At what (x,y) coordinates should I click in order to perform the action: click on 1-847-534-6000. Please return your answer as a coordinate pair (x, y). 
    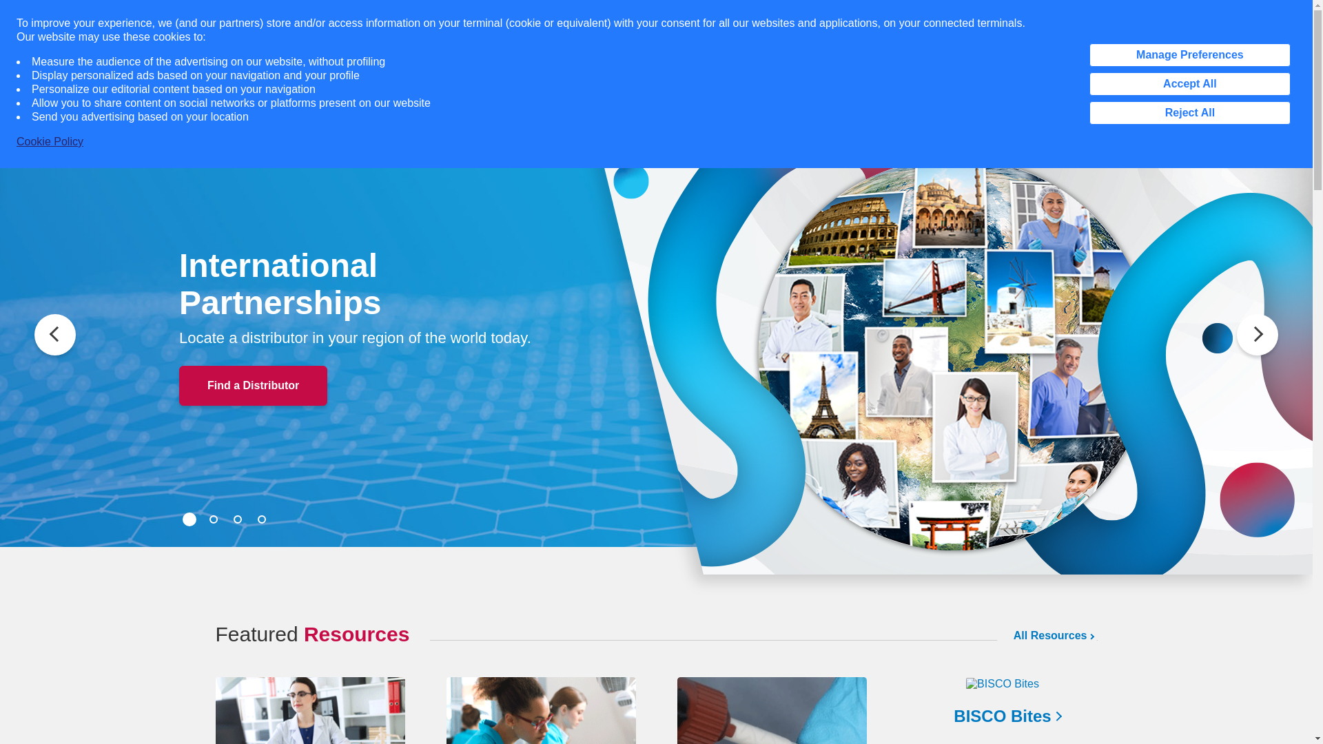
    Looking at the image, I should click on (1023, 15).